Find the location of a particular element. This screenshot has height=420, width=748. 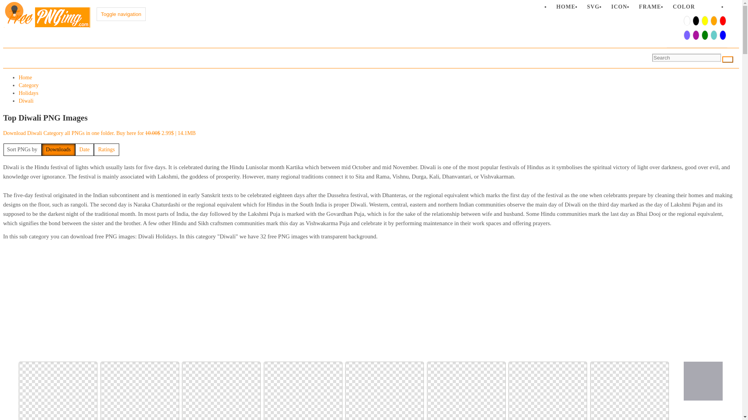

Category is located at coordinates (29, 85).